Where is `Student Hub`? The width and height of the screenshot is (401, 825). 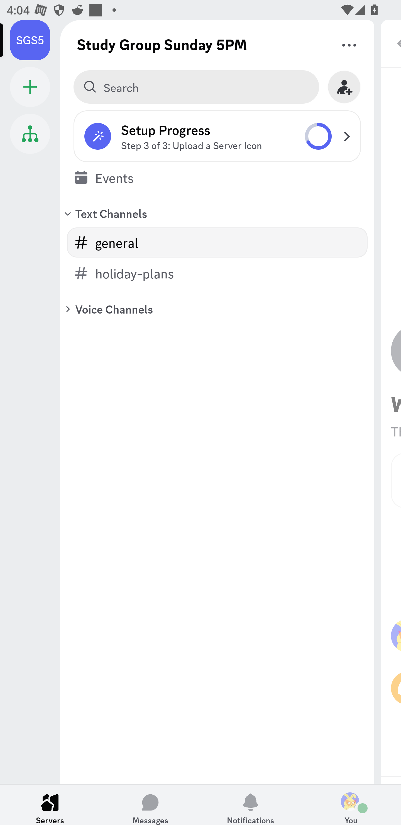
Student Hub is located at coordinates (30, 134).